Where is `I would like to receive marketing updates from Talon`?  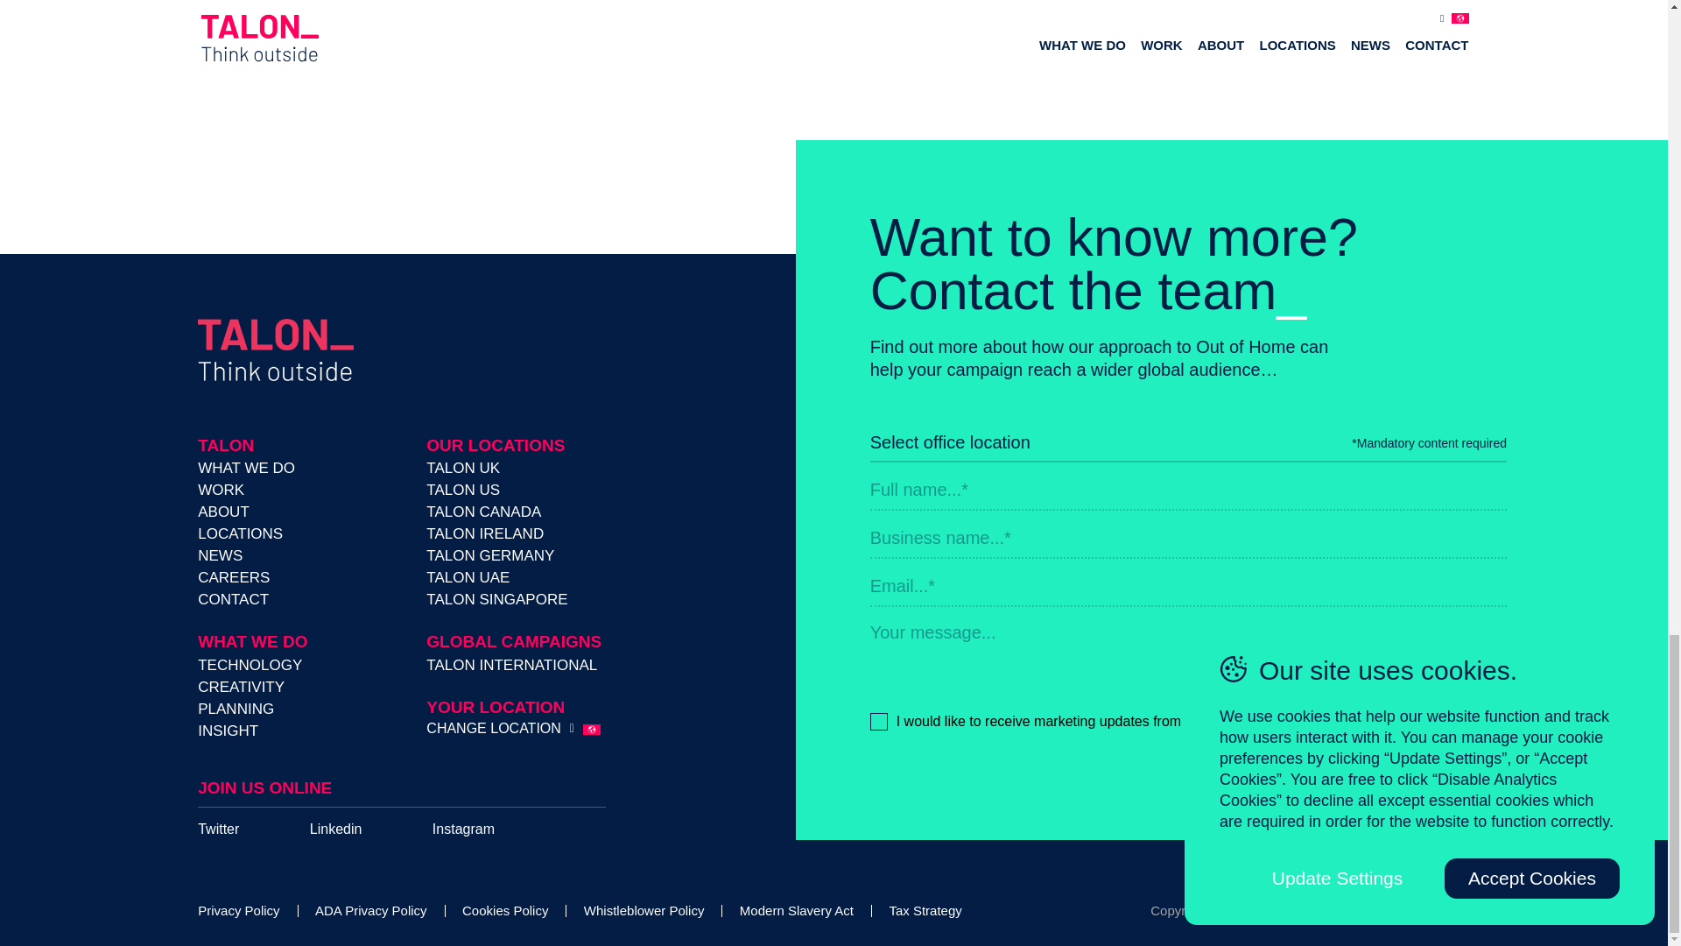 I would like to receive marketing updates from Talon is located at coordinates (1188, 722).